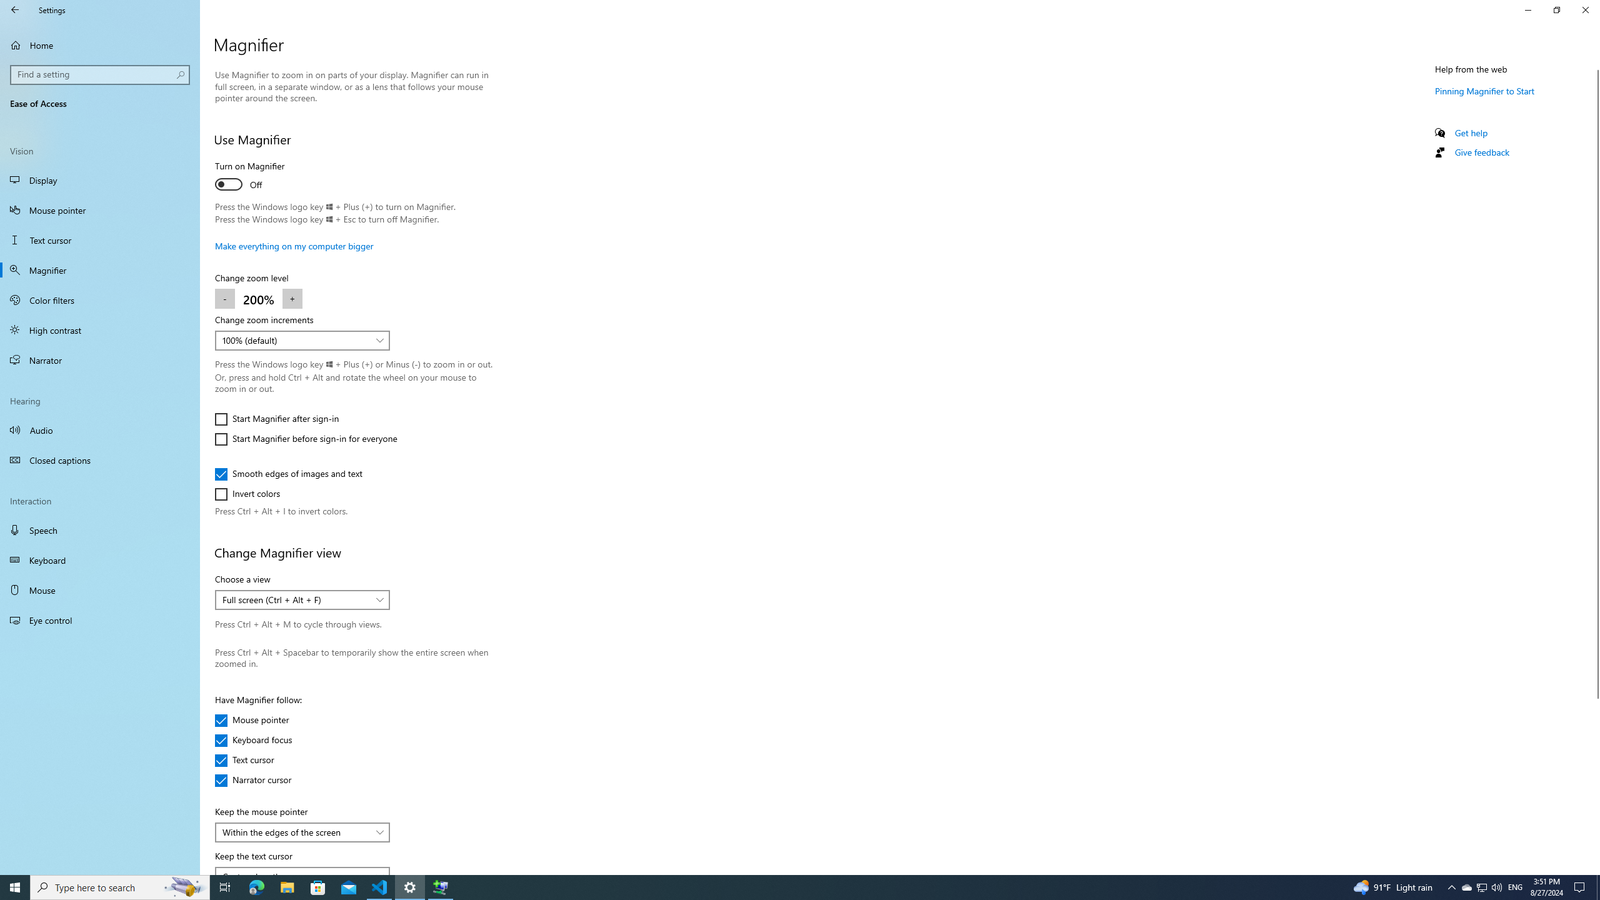  What do you see at coordinates (1598, 887) in the screenshot?
I see `Show desktop` at bounding box center [1598, 887].